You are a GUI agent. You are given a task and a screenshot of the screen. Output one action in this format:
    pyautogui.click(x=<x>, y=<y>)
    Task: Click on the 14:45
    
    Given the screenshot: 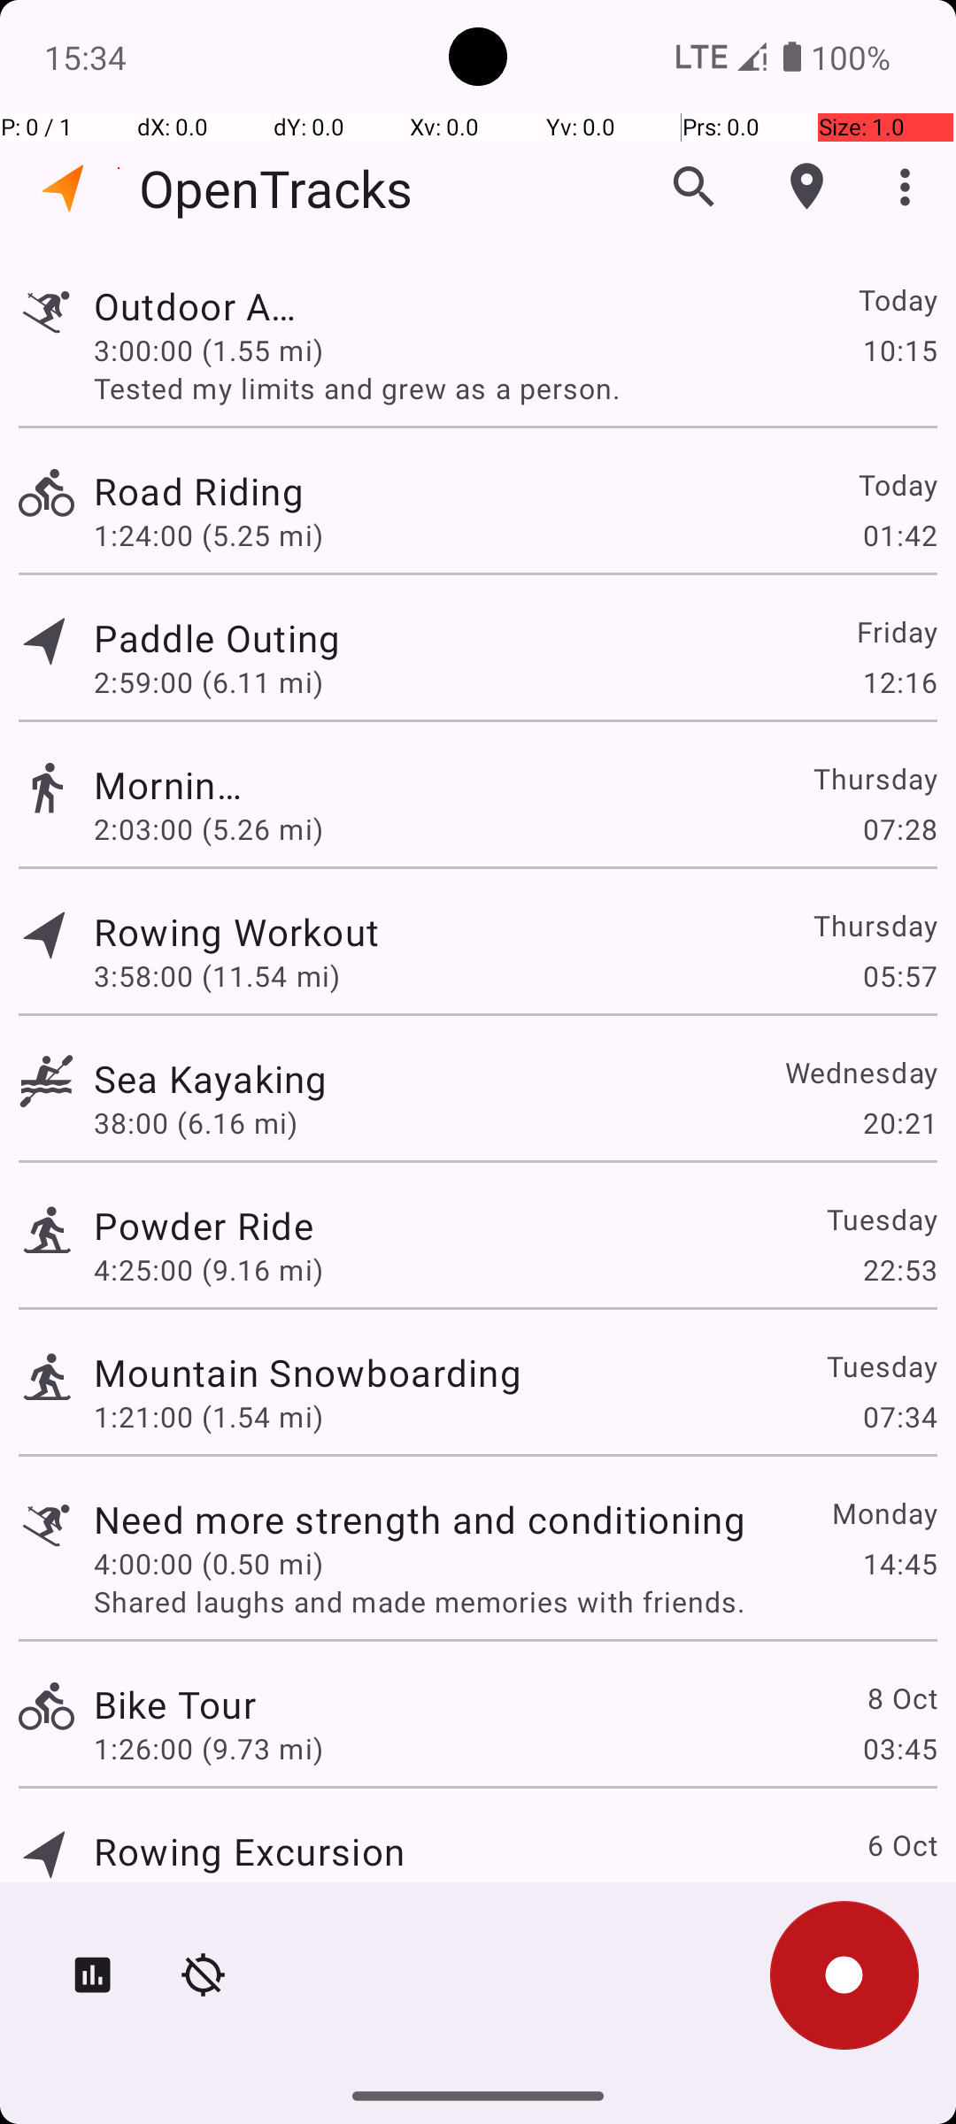 What is the action you would take?
    pyautogui.click(x=899, y=1563)
    